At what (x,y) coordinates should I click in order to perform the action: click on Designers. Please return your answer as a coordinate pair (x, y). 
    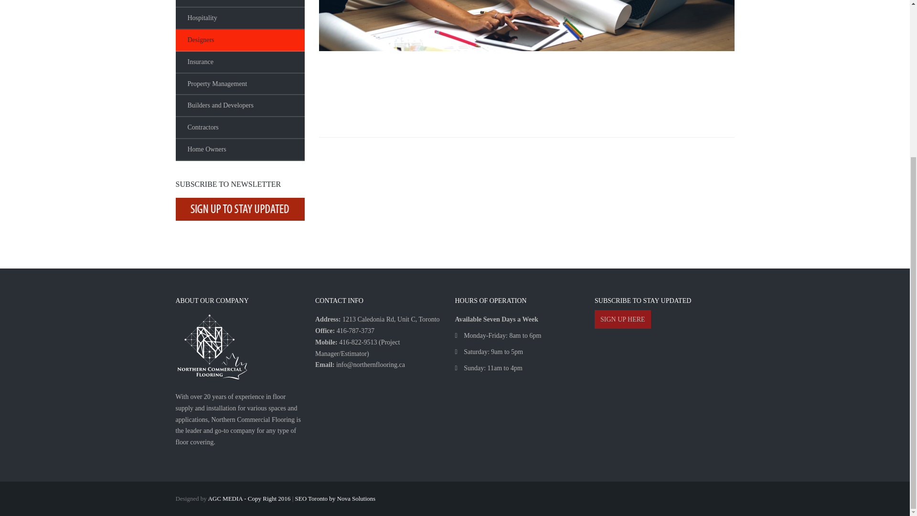
    Looking at the image, I should click on (240, 40).